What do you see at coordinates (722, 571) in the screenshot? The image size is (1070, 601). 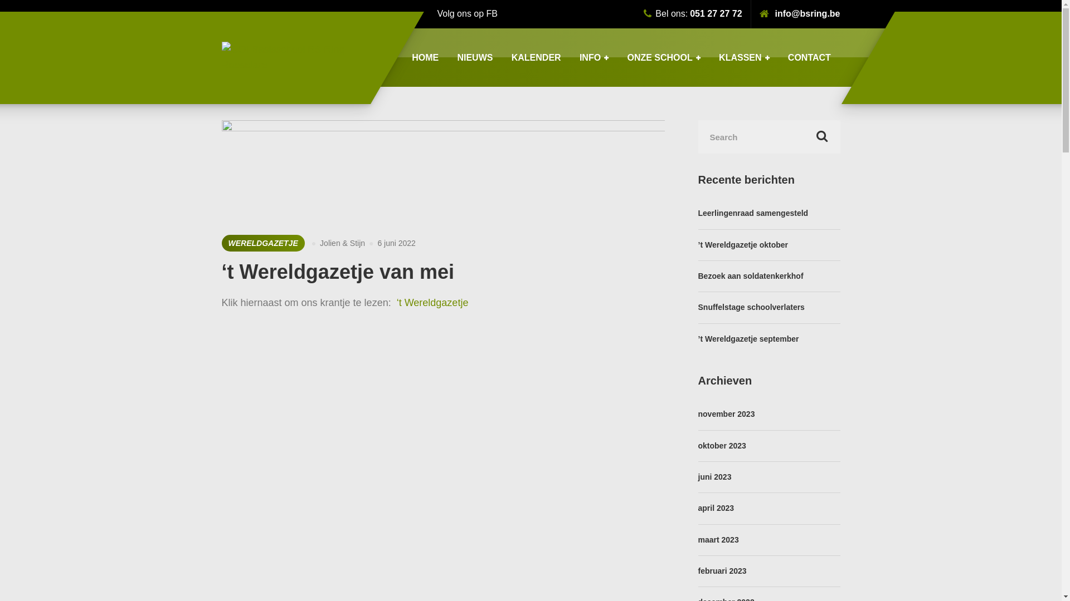 I see `februari 2023` at bounding box center [722, 571].